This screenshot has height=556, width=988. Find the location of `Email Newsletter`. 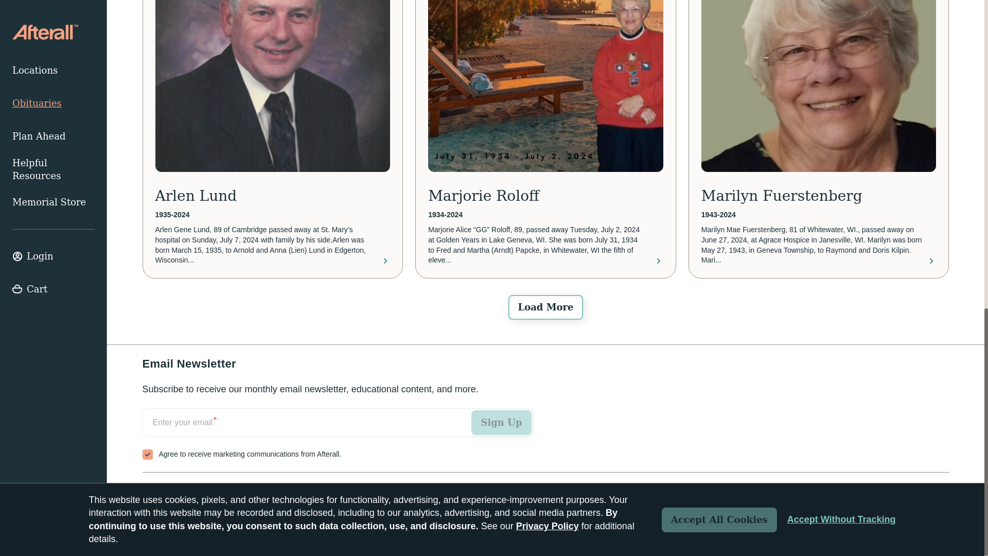

Email Newsletter is located at coordinates (338, 433).